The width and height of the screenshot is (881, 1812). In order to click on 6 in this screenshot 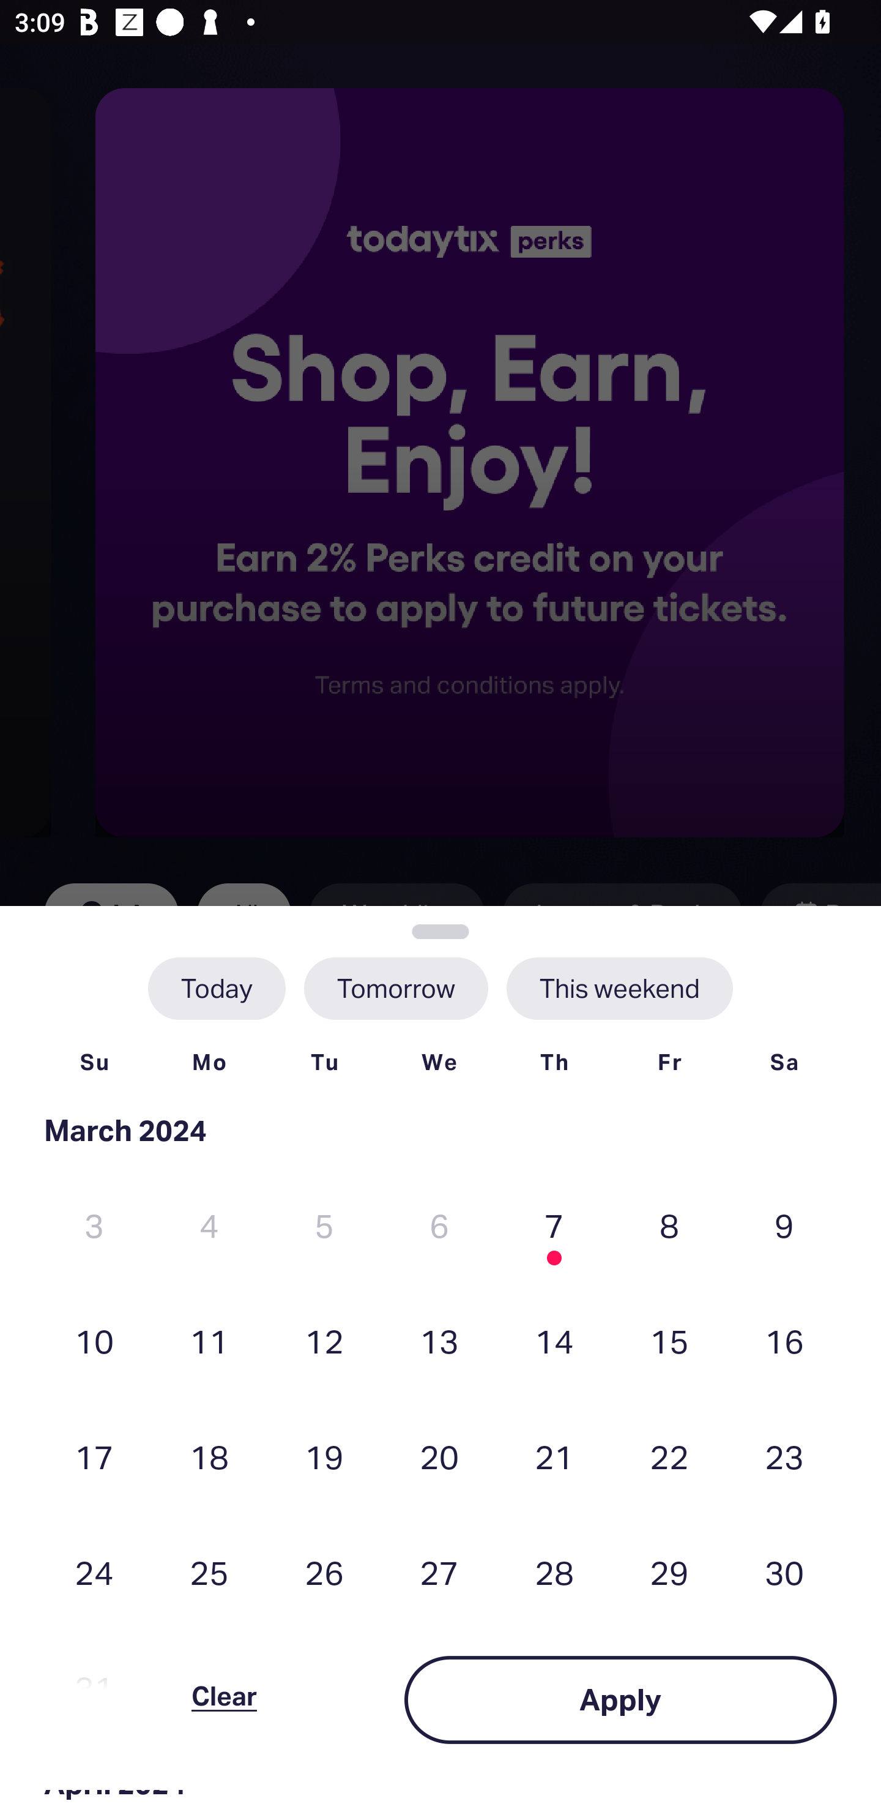, I will do `click(439, 1226)`.